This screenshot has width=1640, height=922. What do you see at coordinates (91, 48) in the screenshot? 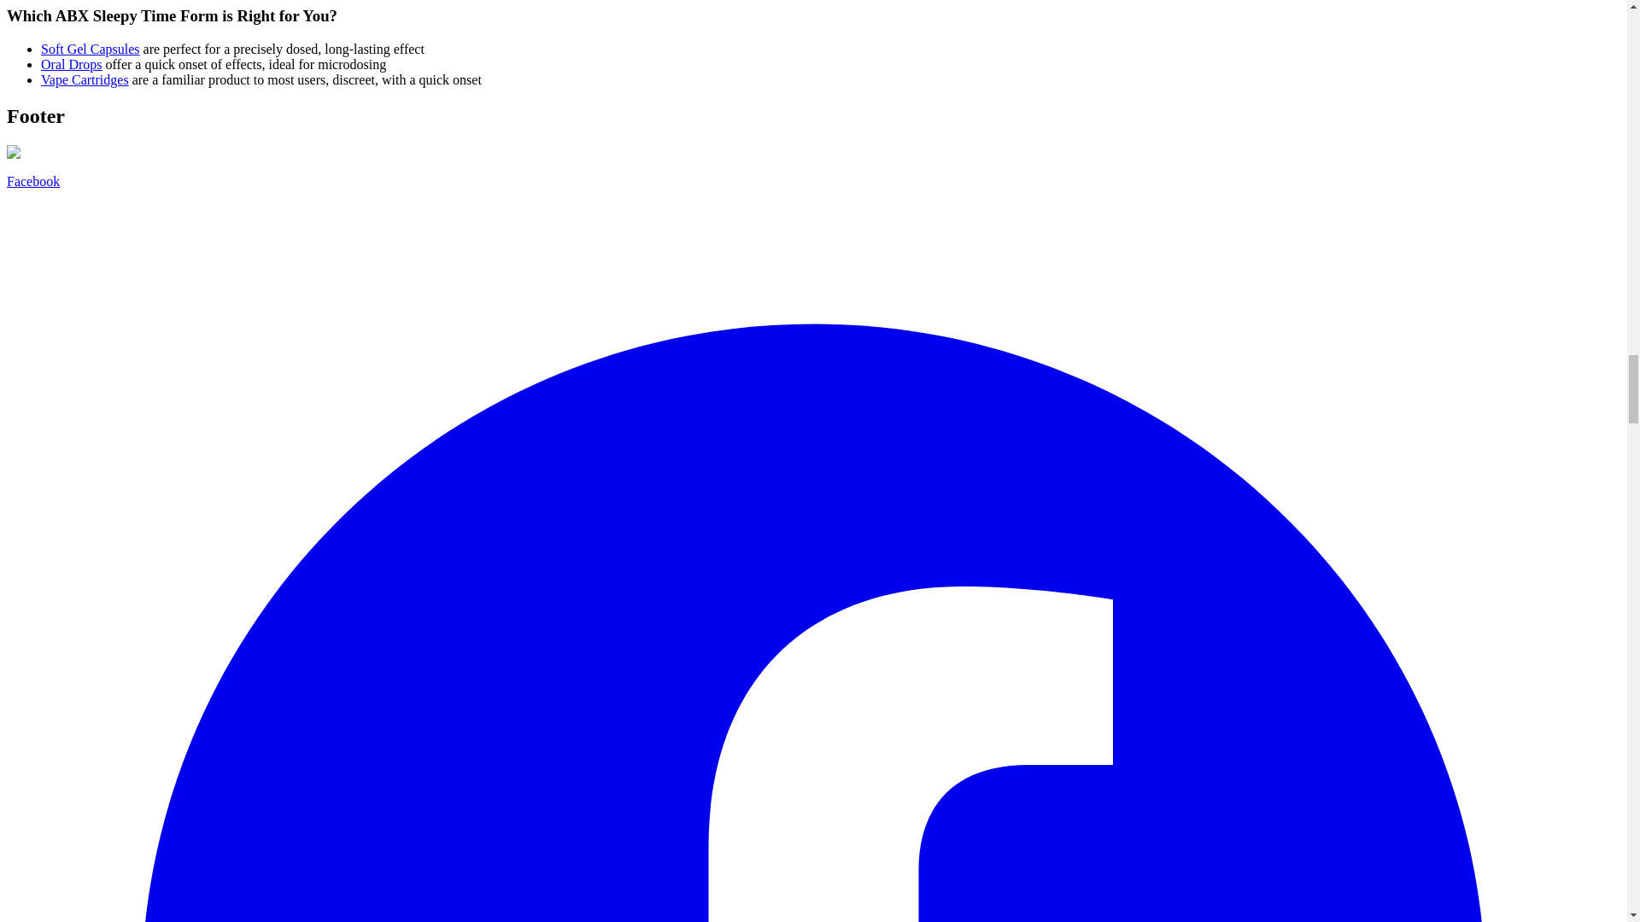
I see `Soft Gel Capsules` at bounding box center [91, 48].